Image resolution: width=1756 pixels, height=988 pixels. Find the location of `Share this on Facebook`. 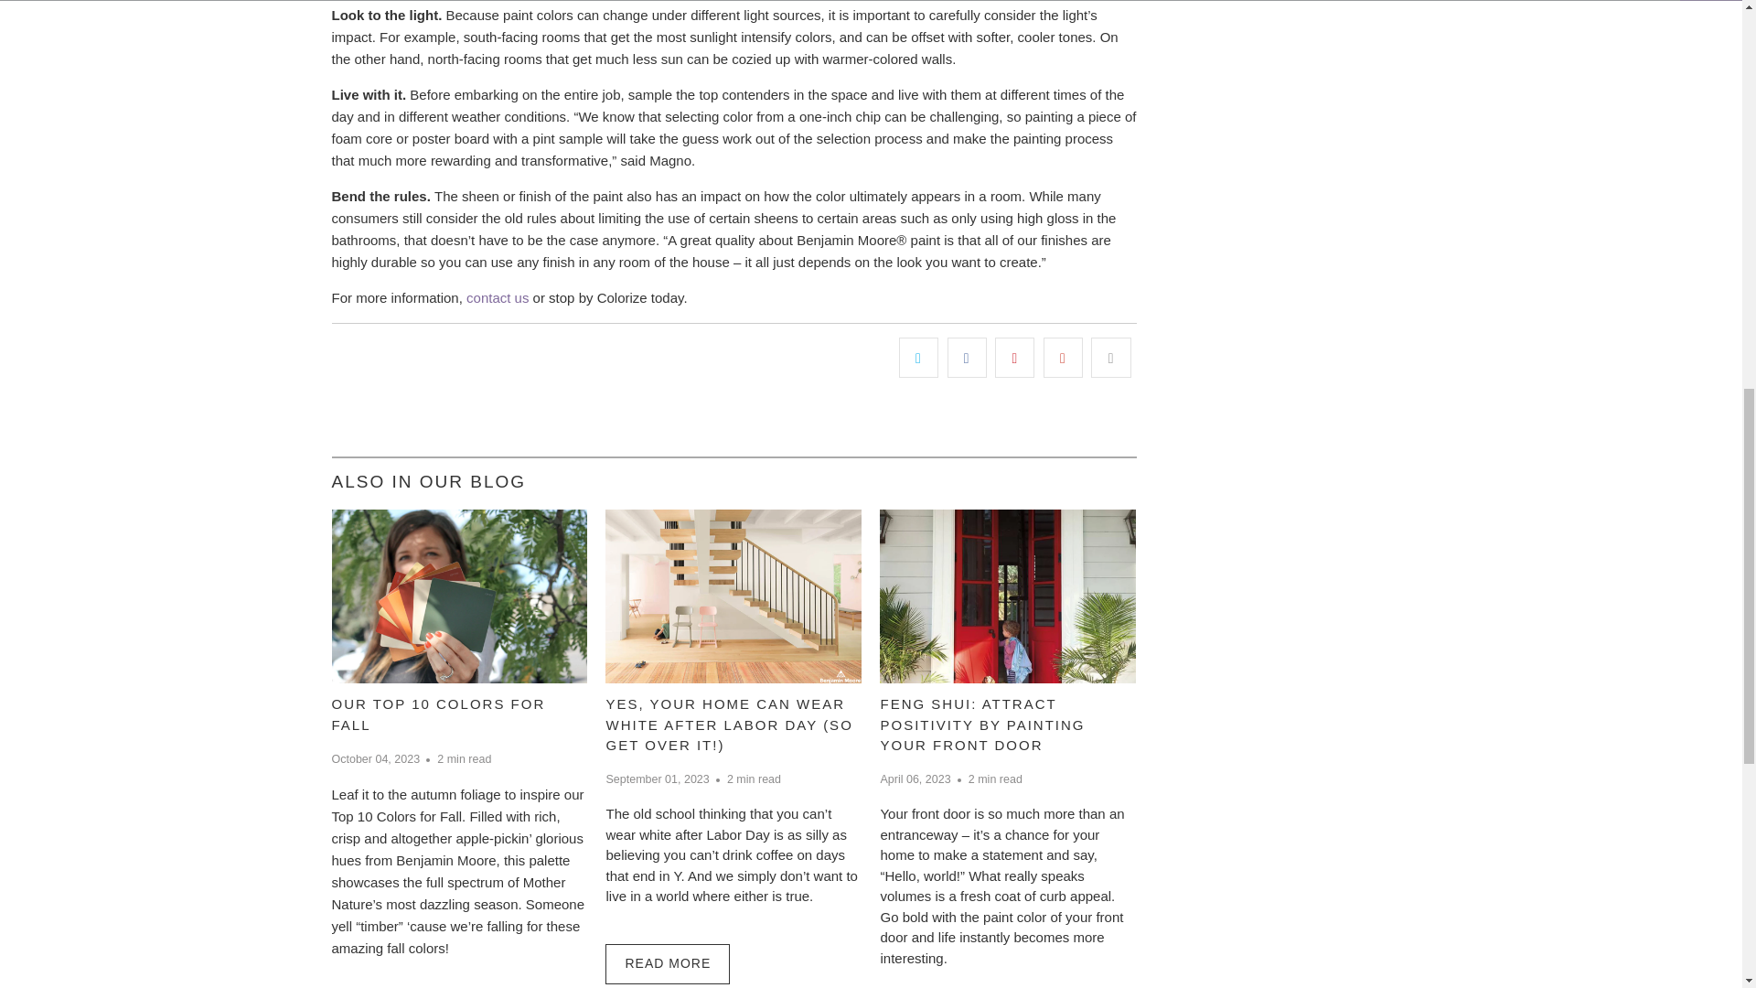

Share this on Facebook is located at coordinates (968, 357).